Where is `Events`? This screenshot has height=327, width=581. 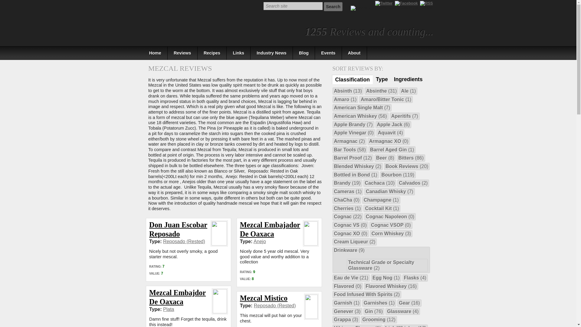 Events is located at coordinates (328, 53).